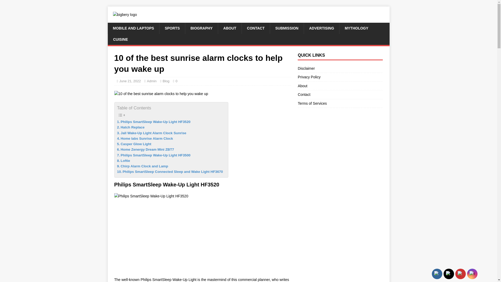  I want to click on Jall Wake-Up Light Alarm Clock Sunrise, so click(151, 133).